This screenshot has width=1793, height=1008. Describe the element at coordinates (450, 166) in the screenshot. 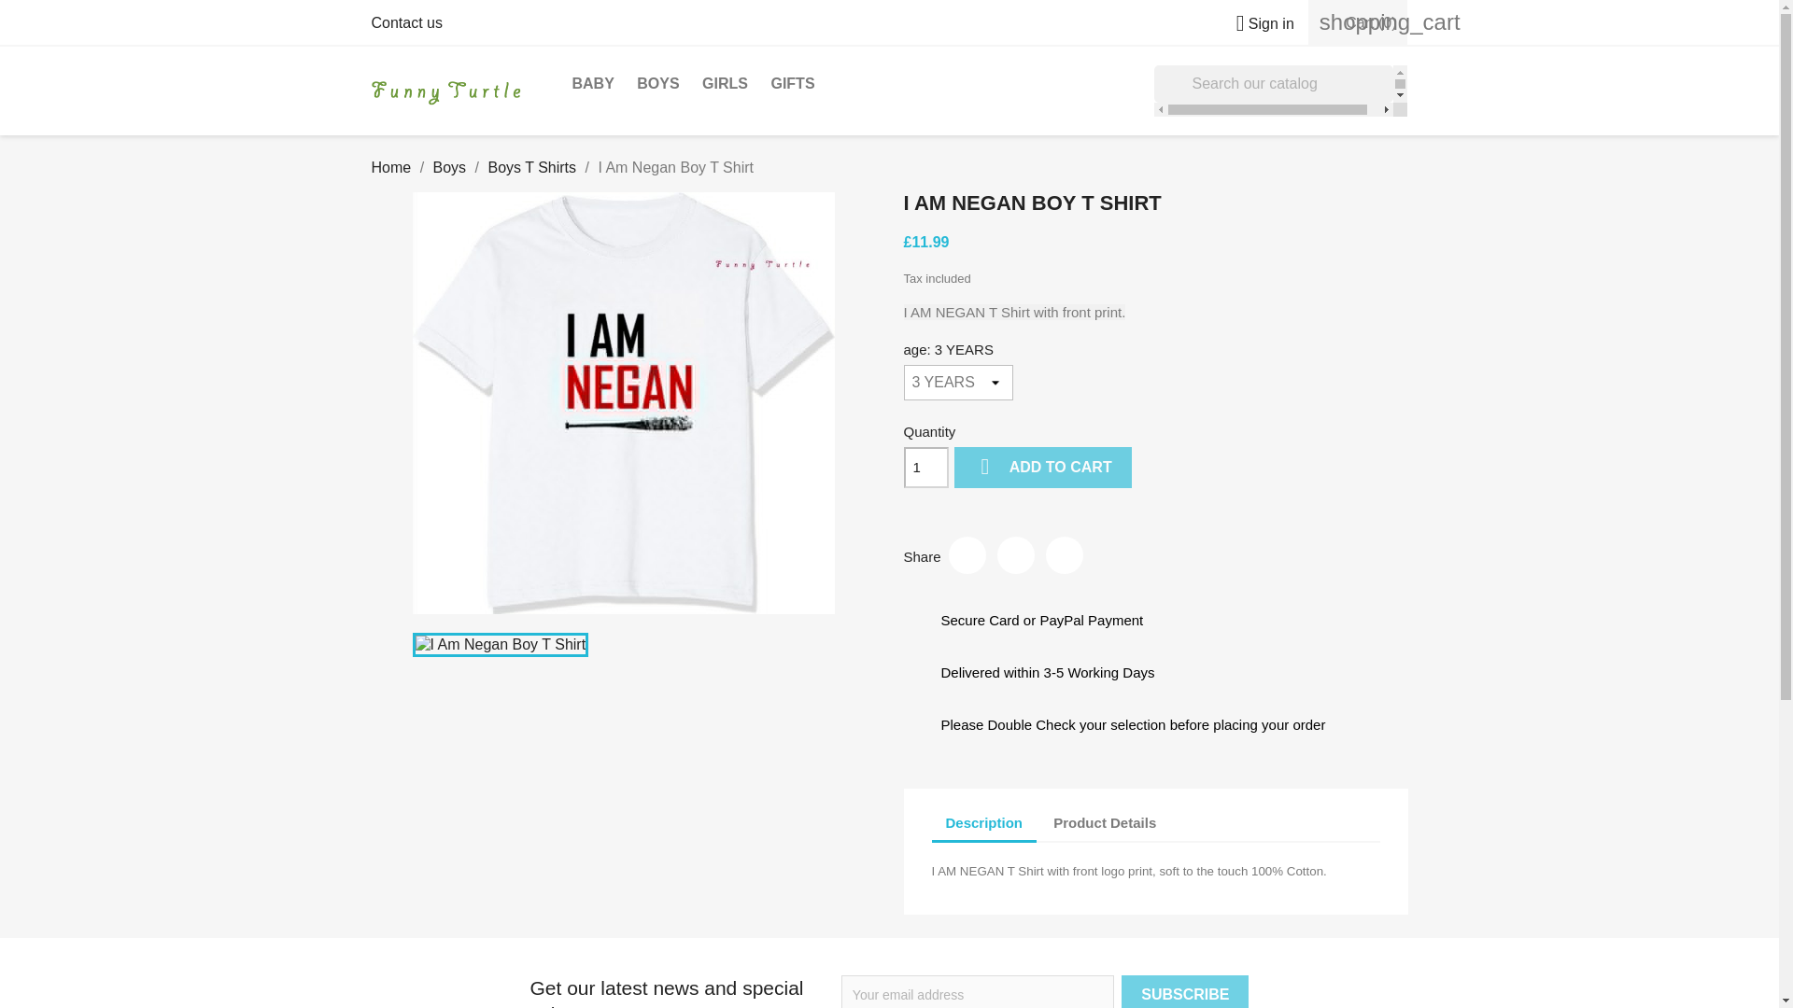

I see `Boys` at that location.